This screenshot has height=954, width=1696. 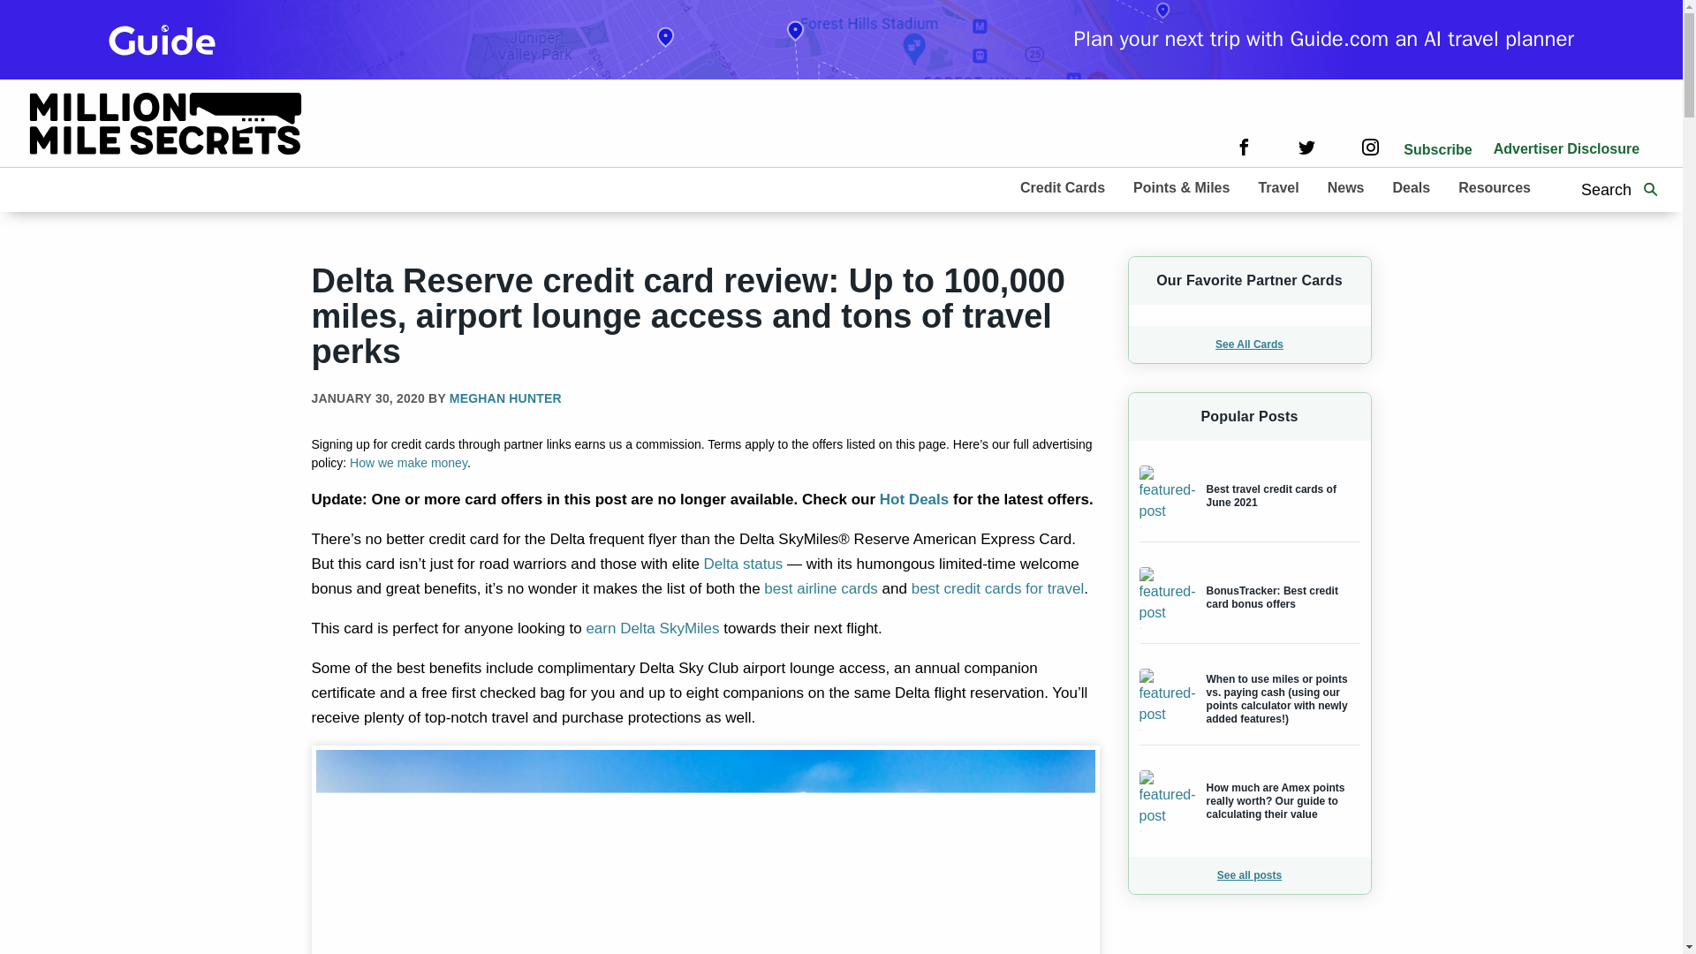 What do you see at coordinates (408, 463) in the screenshot?
I see `How we make money` at bounding box center [408, 463].